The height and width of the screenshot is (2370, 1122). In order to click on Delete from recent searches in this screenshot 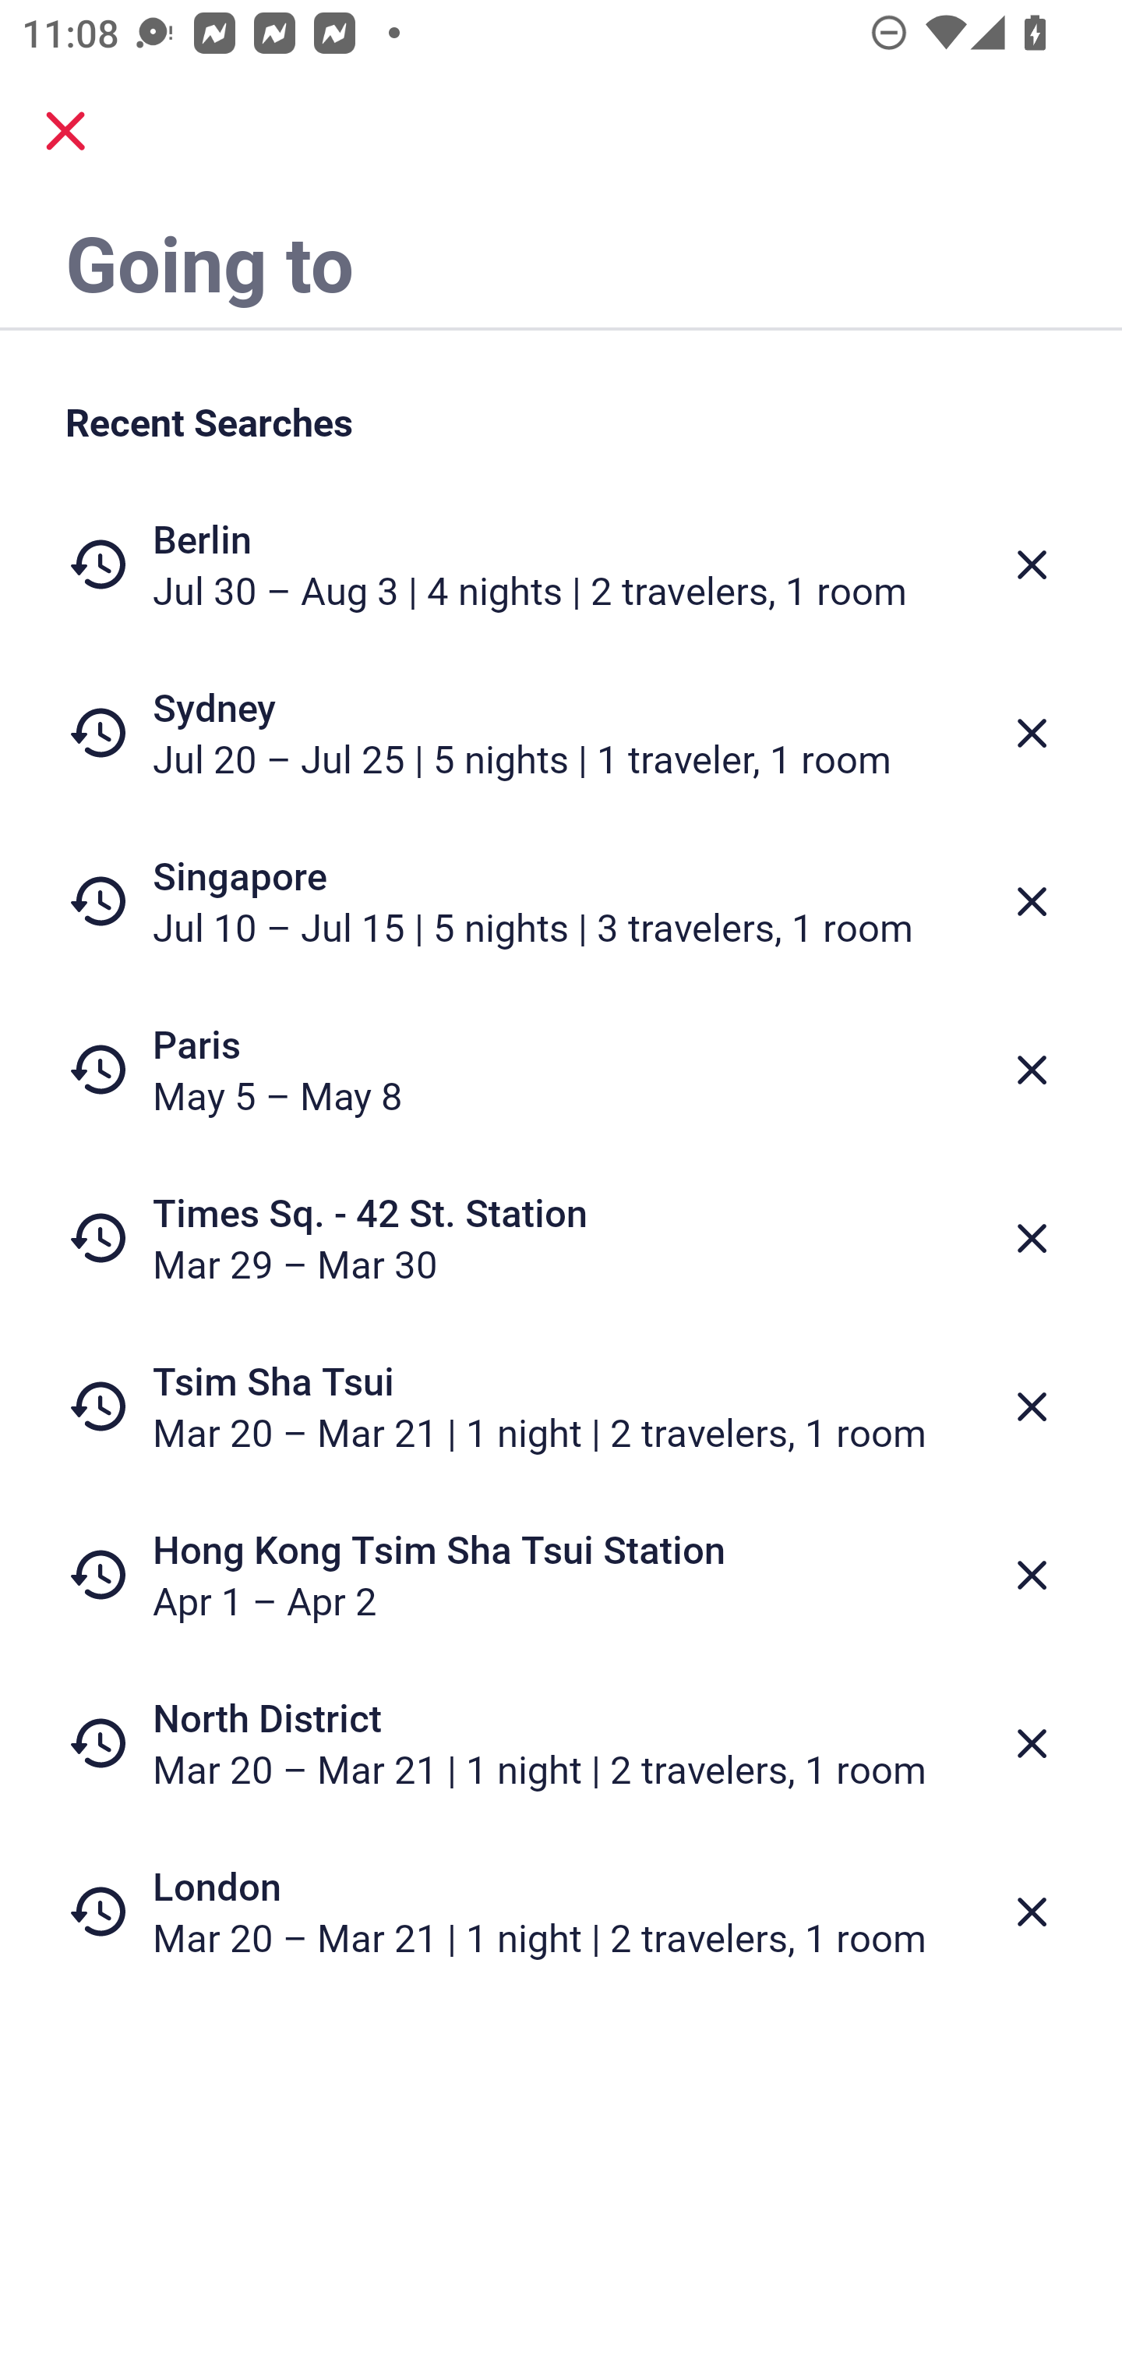, I will do `click(1032, 901)`.